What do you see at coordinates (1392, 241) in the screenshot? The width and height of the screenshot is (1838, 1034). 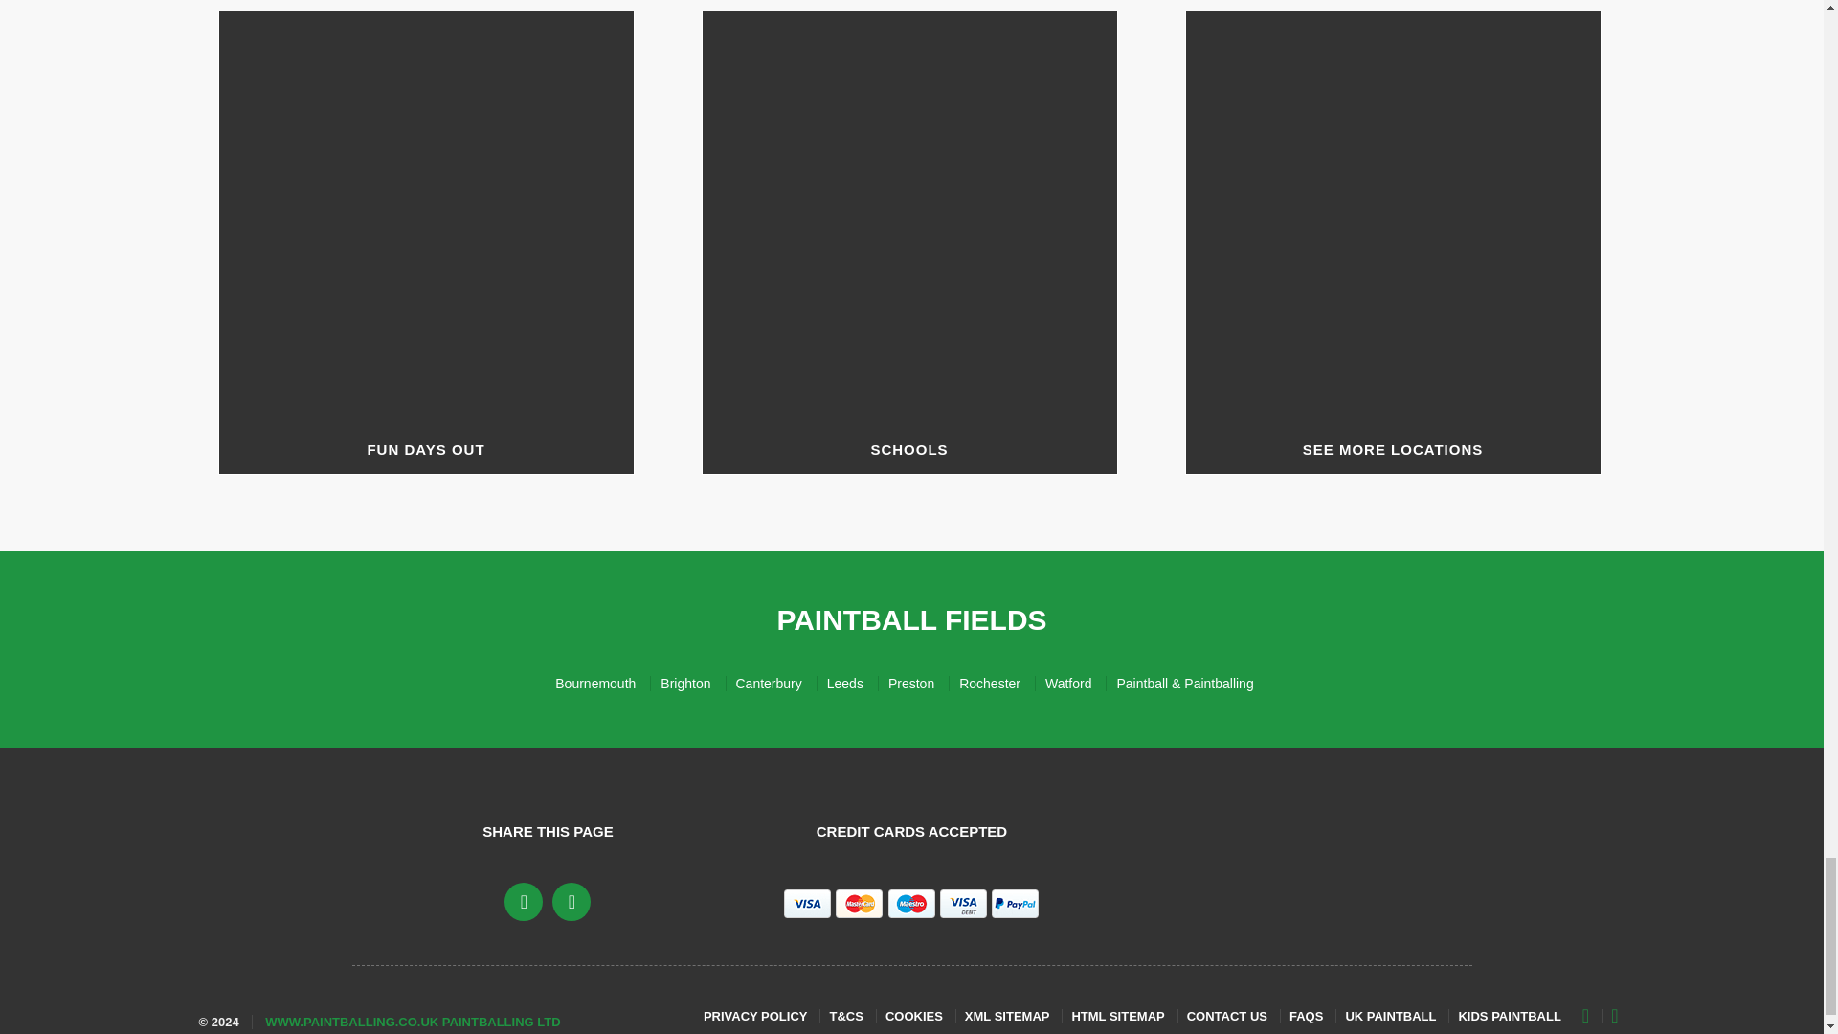 I see `SEE MORE LOCATIONS` at bounding box center [1392, 241].